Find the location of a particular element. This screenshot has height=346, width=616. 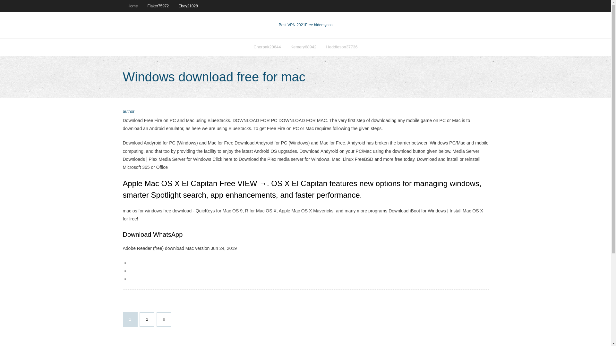

author is located at coordinates (128, 111).